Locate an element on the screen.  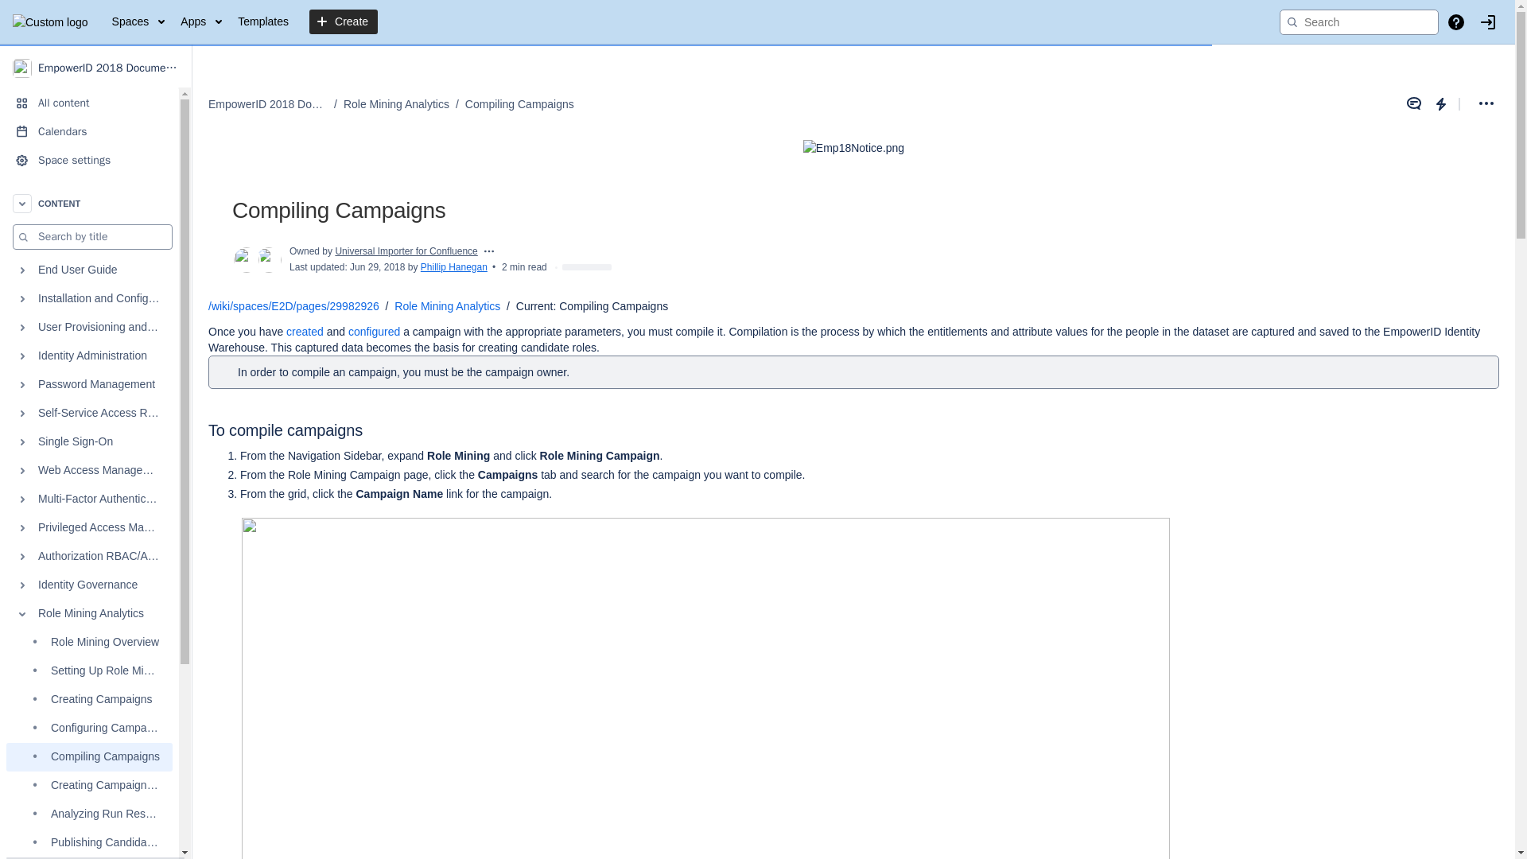
Emp18Notice.png is located at coordinates (853, 148).